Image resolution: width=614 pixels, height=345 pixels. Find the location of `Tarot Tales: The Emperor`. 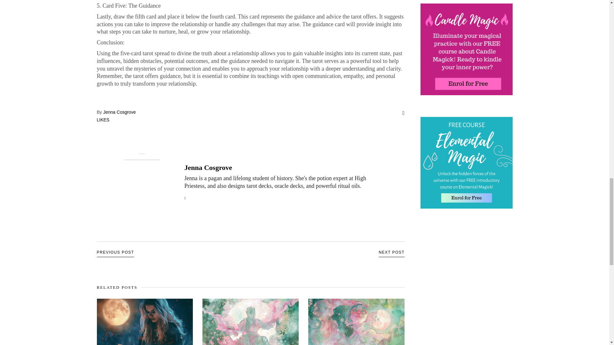

Tarot Tales: The Emperor is located at coordinates (250, 322).